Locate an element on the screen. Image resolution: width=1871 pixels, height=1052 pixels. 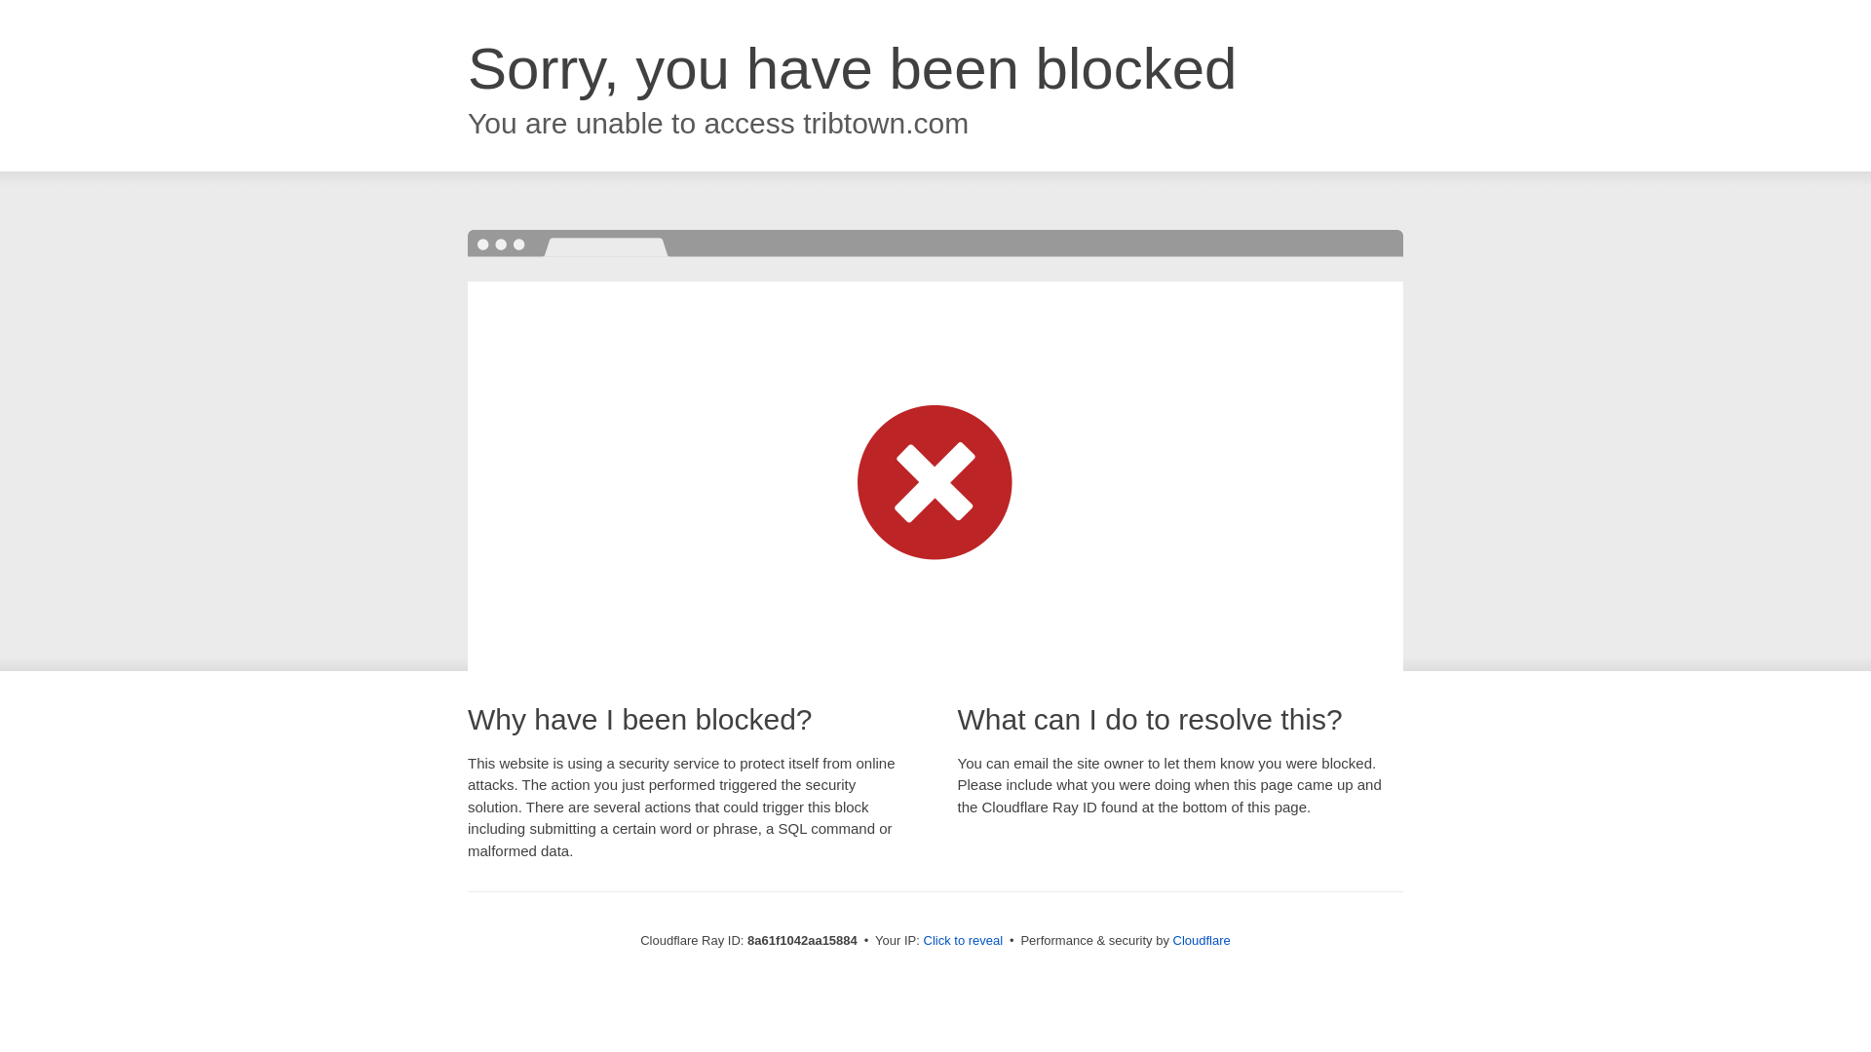
Click to reveal is located at coordinates (963, 941).